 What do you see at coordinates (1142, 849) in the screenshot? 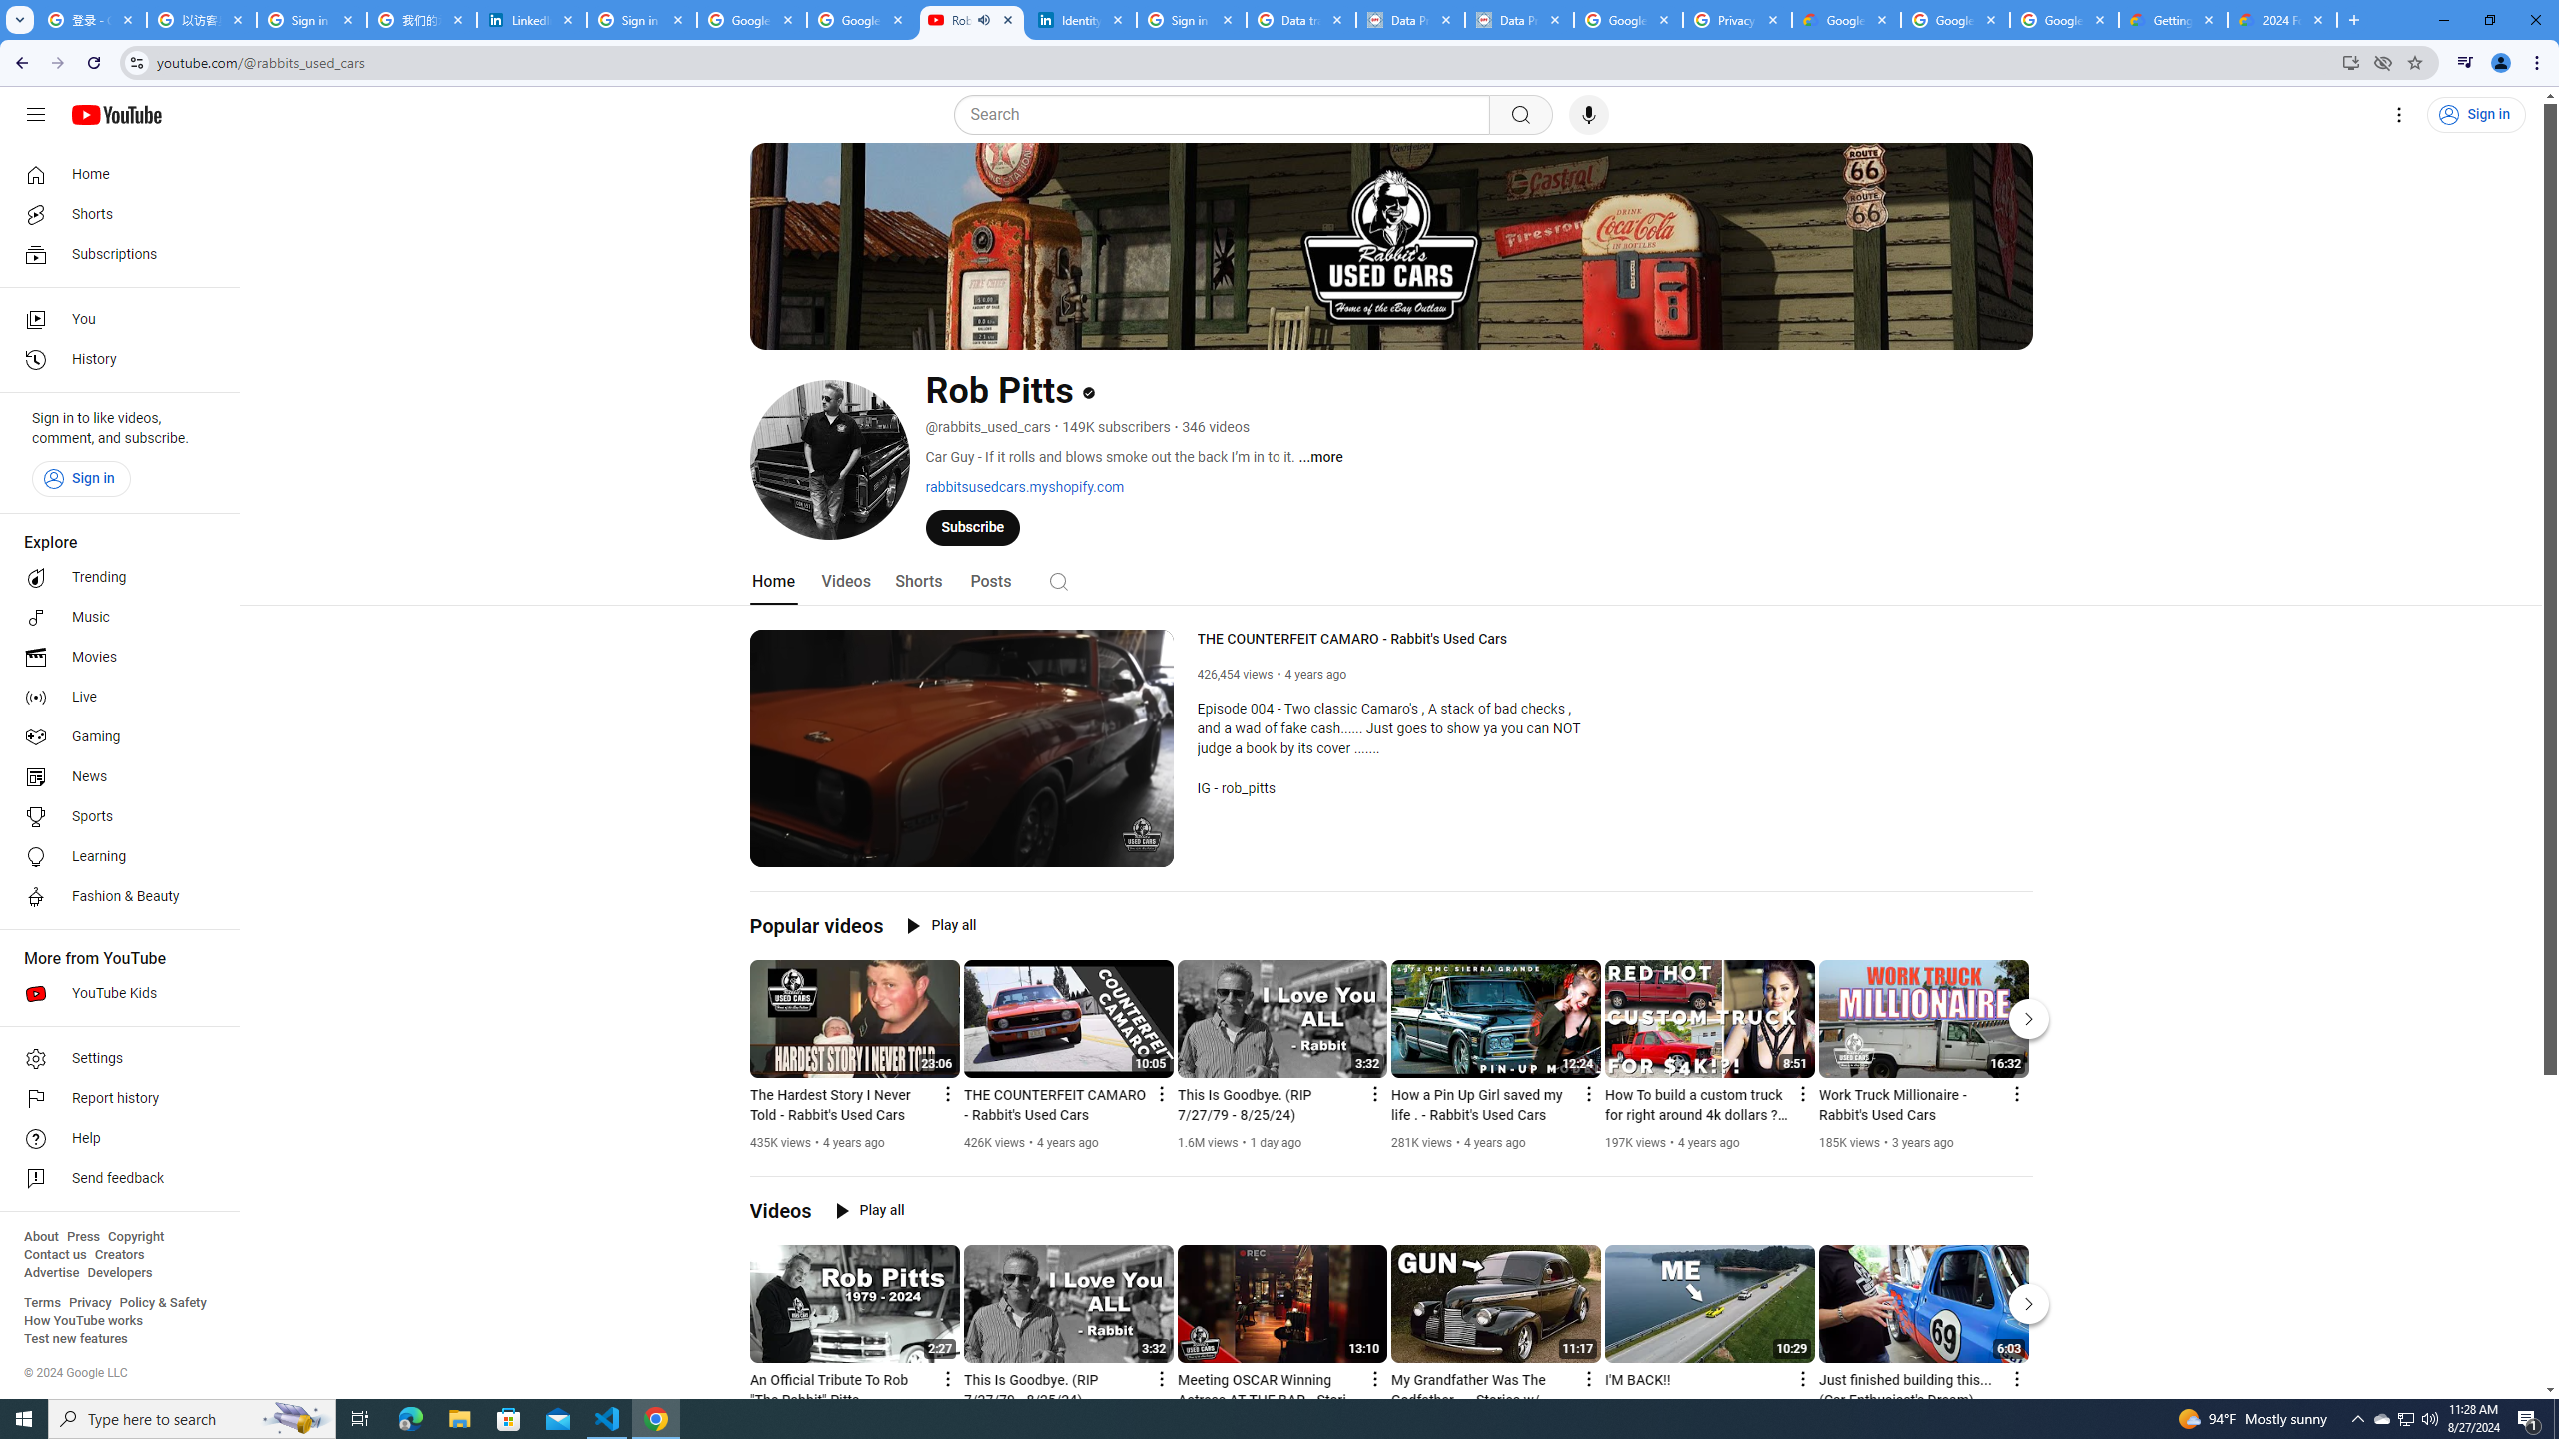
I see `Full screen (f)` at bounding box center [1142, 849].